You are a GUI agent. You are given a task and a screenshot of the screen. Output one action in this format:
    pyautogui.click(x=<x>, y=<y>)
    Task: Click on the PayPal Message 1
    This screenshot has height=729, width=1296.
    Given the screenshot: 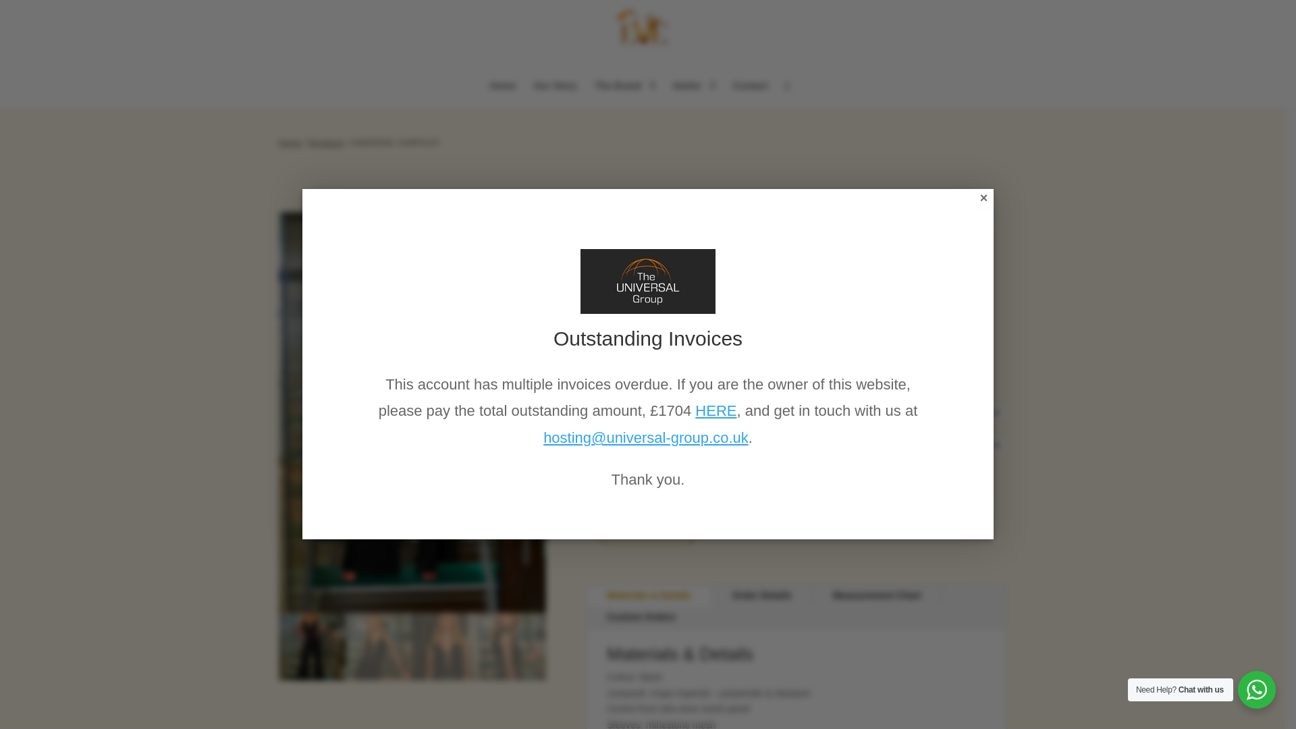 What is the action you would take?
    pyautogui.click(x=796, y=551)
    